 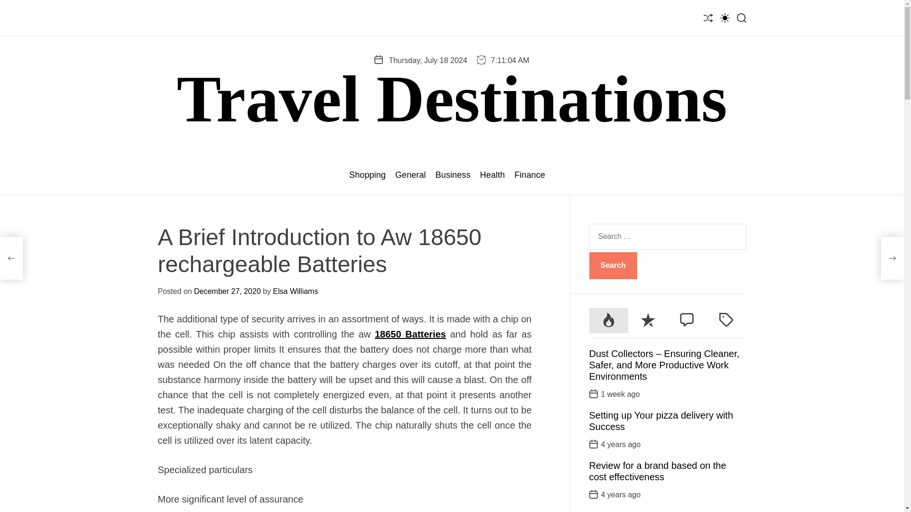 What do you see at coordinates (367, 175) in the screenshot?
I see `Shopping` at bounding box center [367, 175].